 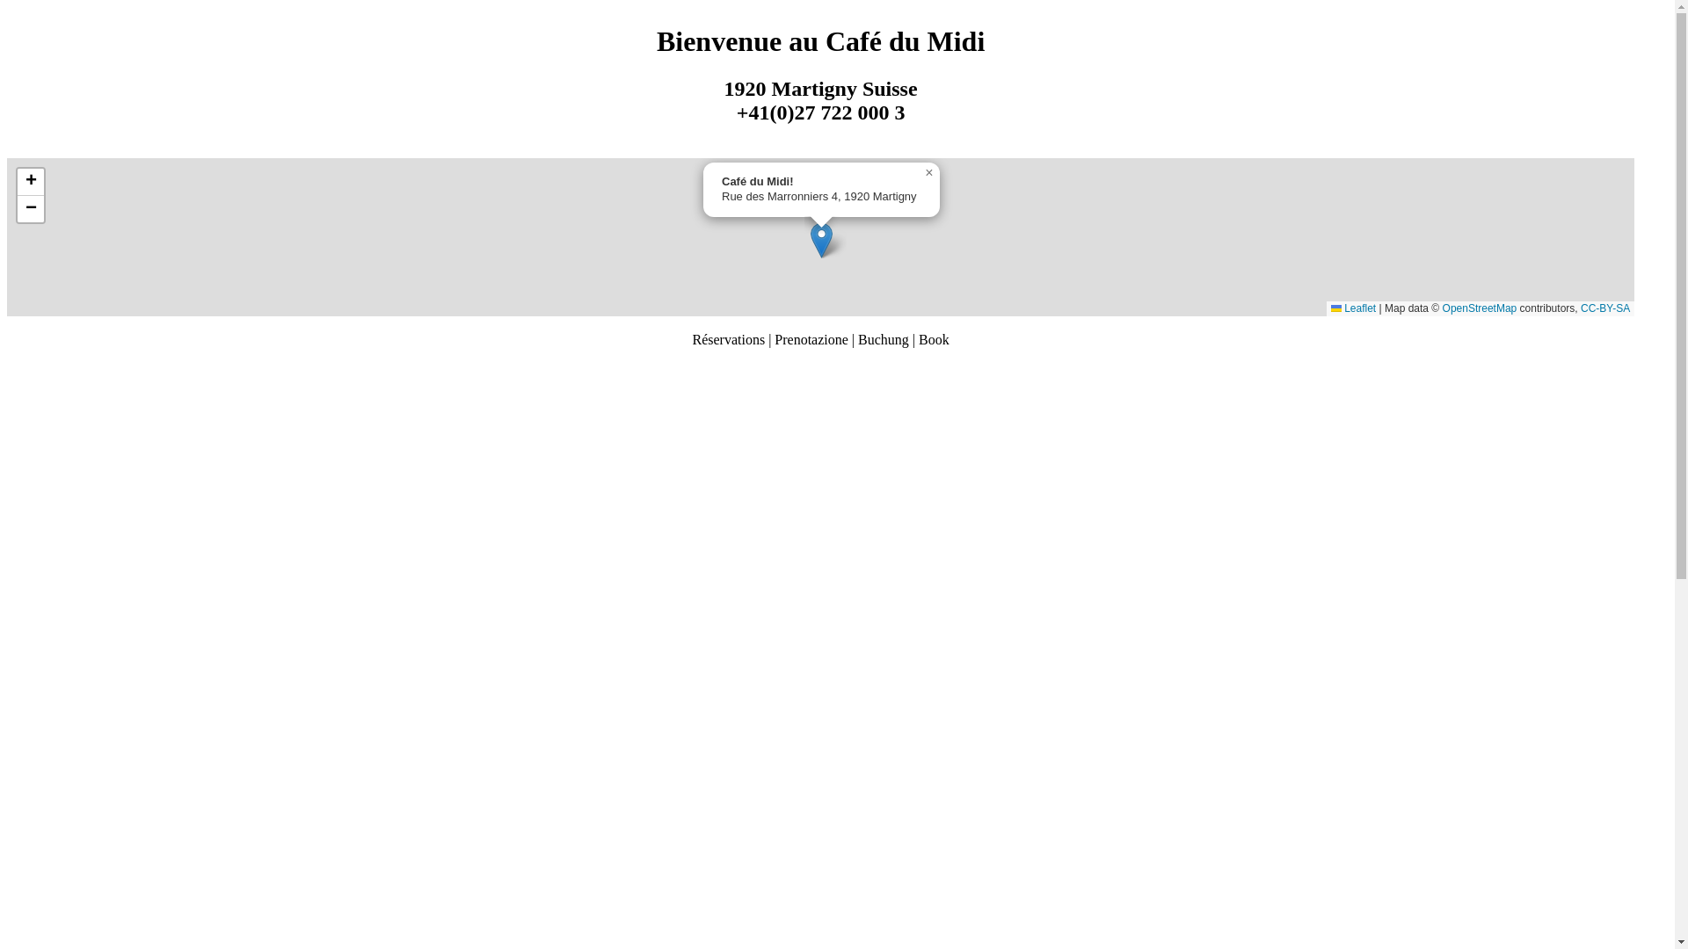 What do you see at coordinates (31, 183) in the screenshot?
I see `+` at bounding box center [31, 183].